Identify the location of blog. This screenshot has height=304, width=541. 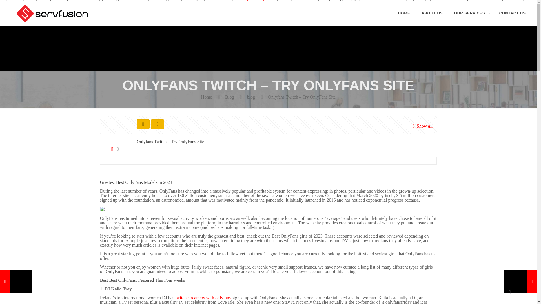
(251, 97).